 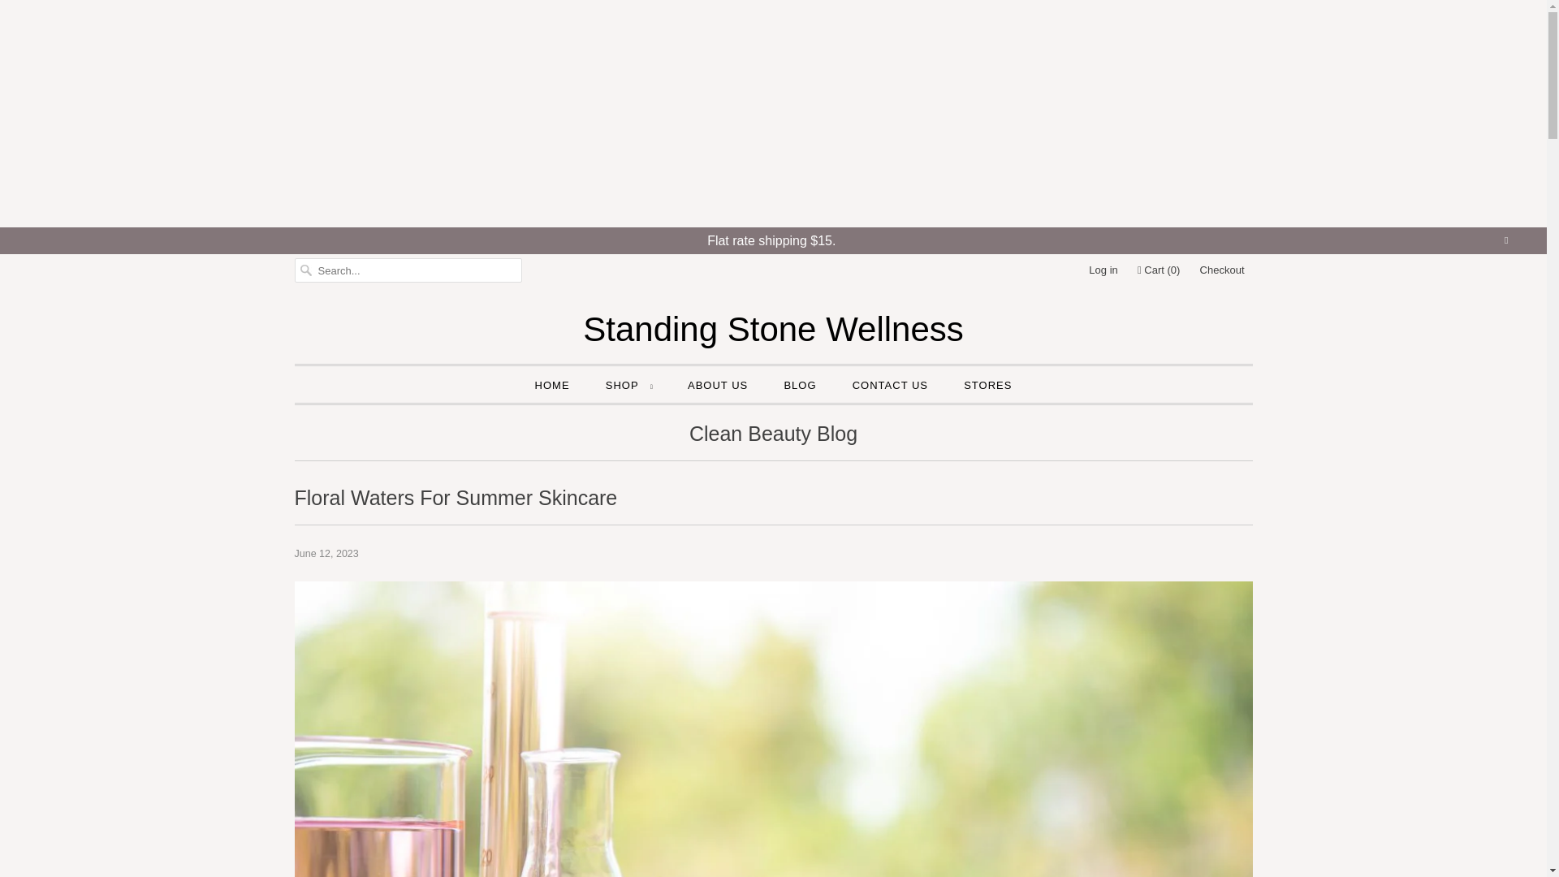 What do you see at coordinates (773, 437) in the screenshot?
I see `Clean Beauty Blog` at bounding box center [773, 437].